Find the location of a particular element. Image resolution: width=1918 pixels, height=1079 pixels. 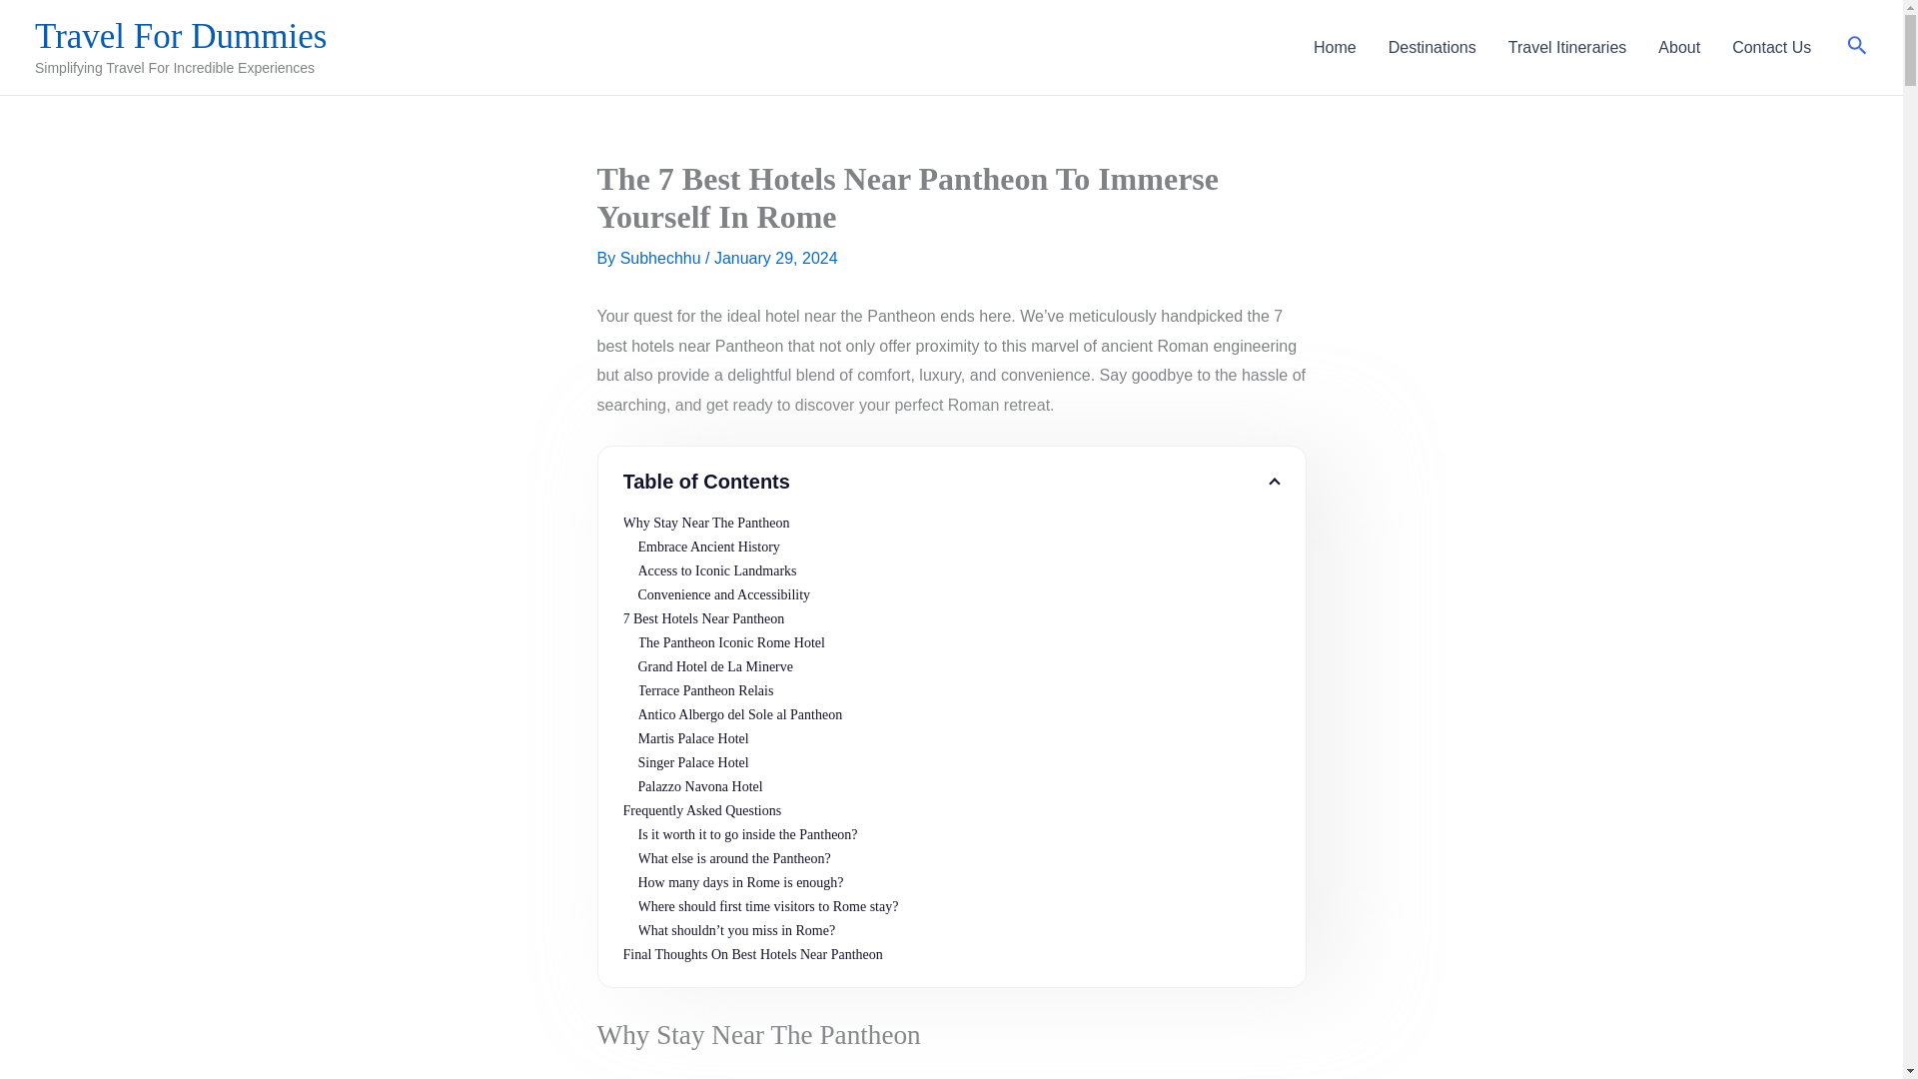

Home is located at coordinates (1335, 47).